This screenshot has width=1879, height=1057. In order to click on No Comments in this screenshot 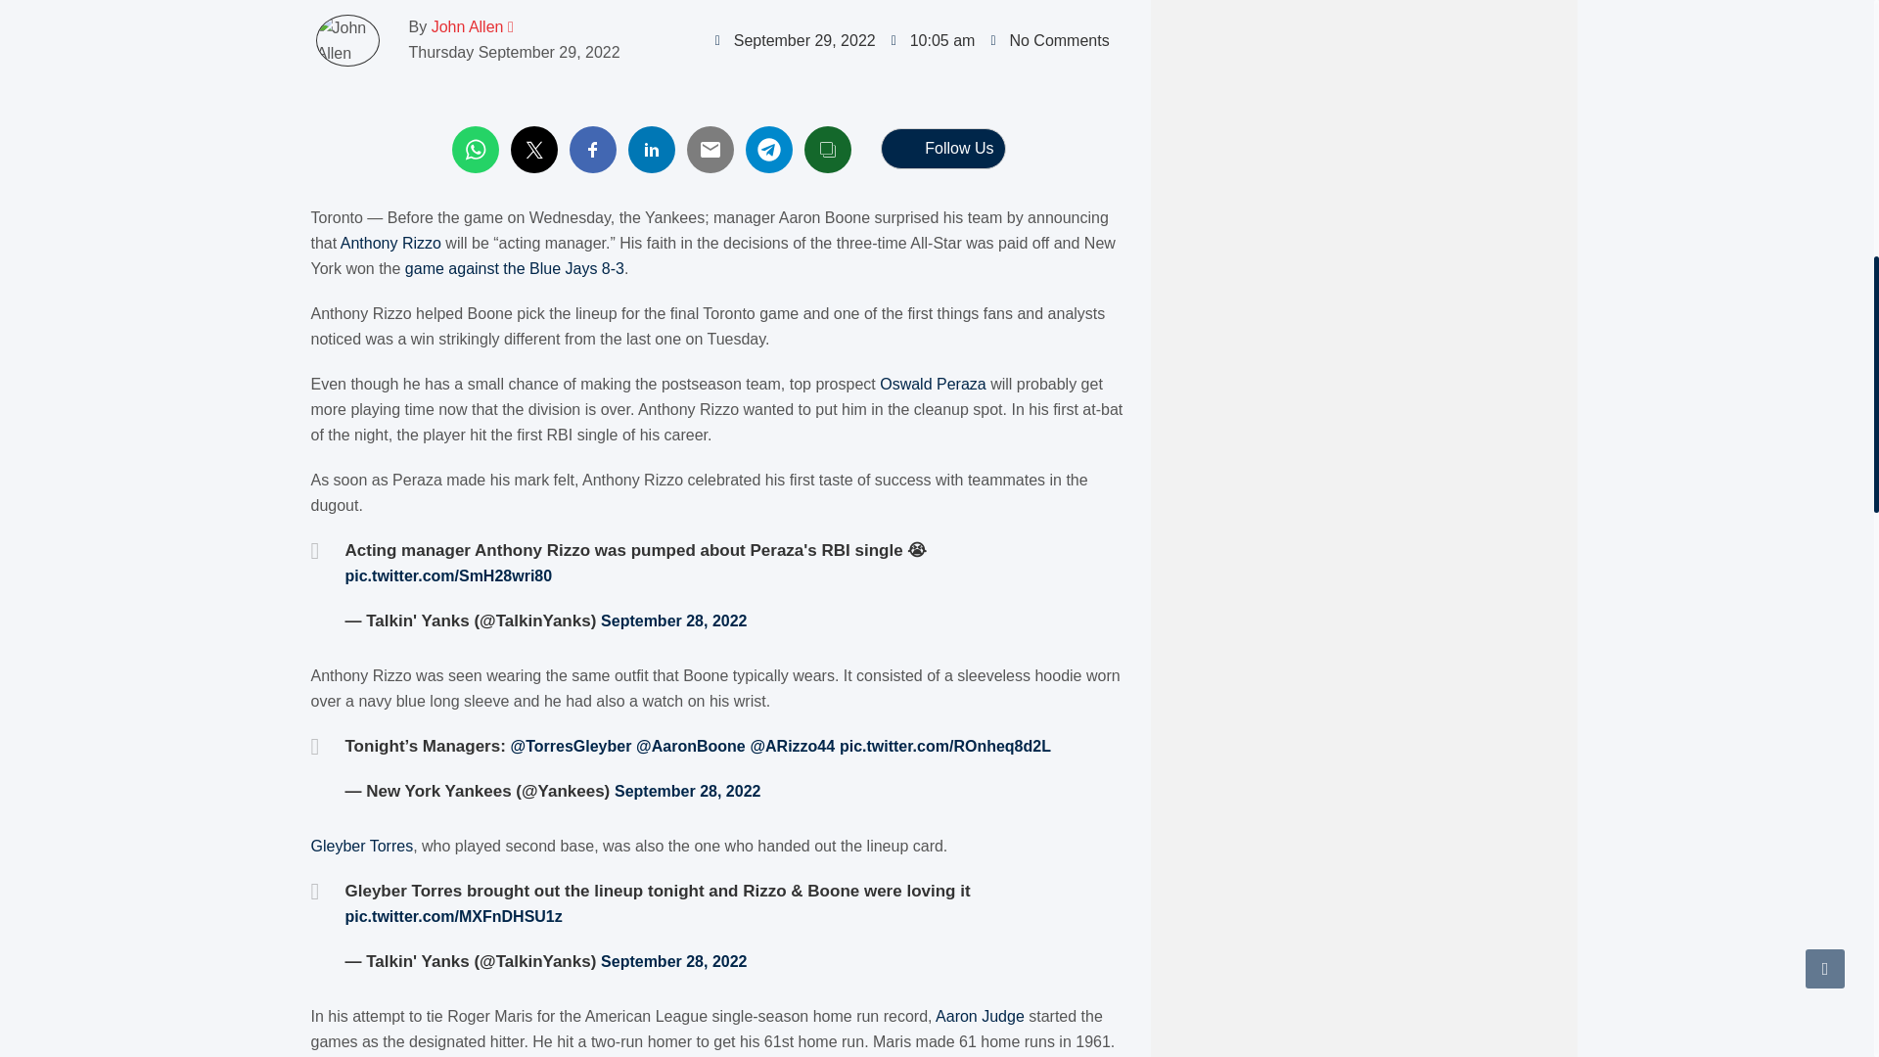, I will do `click(1049, 41)`.